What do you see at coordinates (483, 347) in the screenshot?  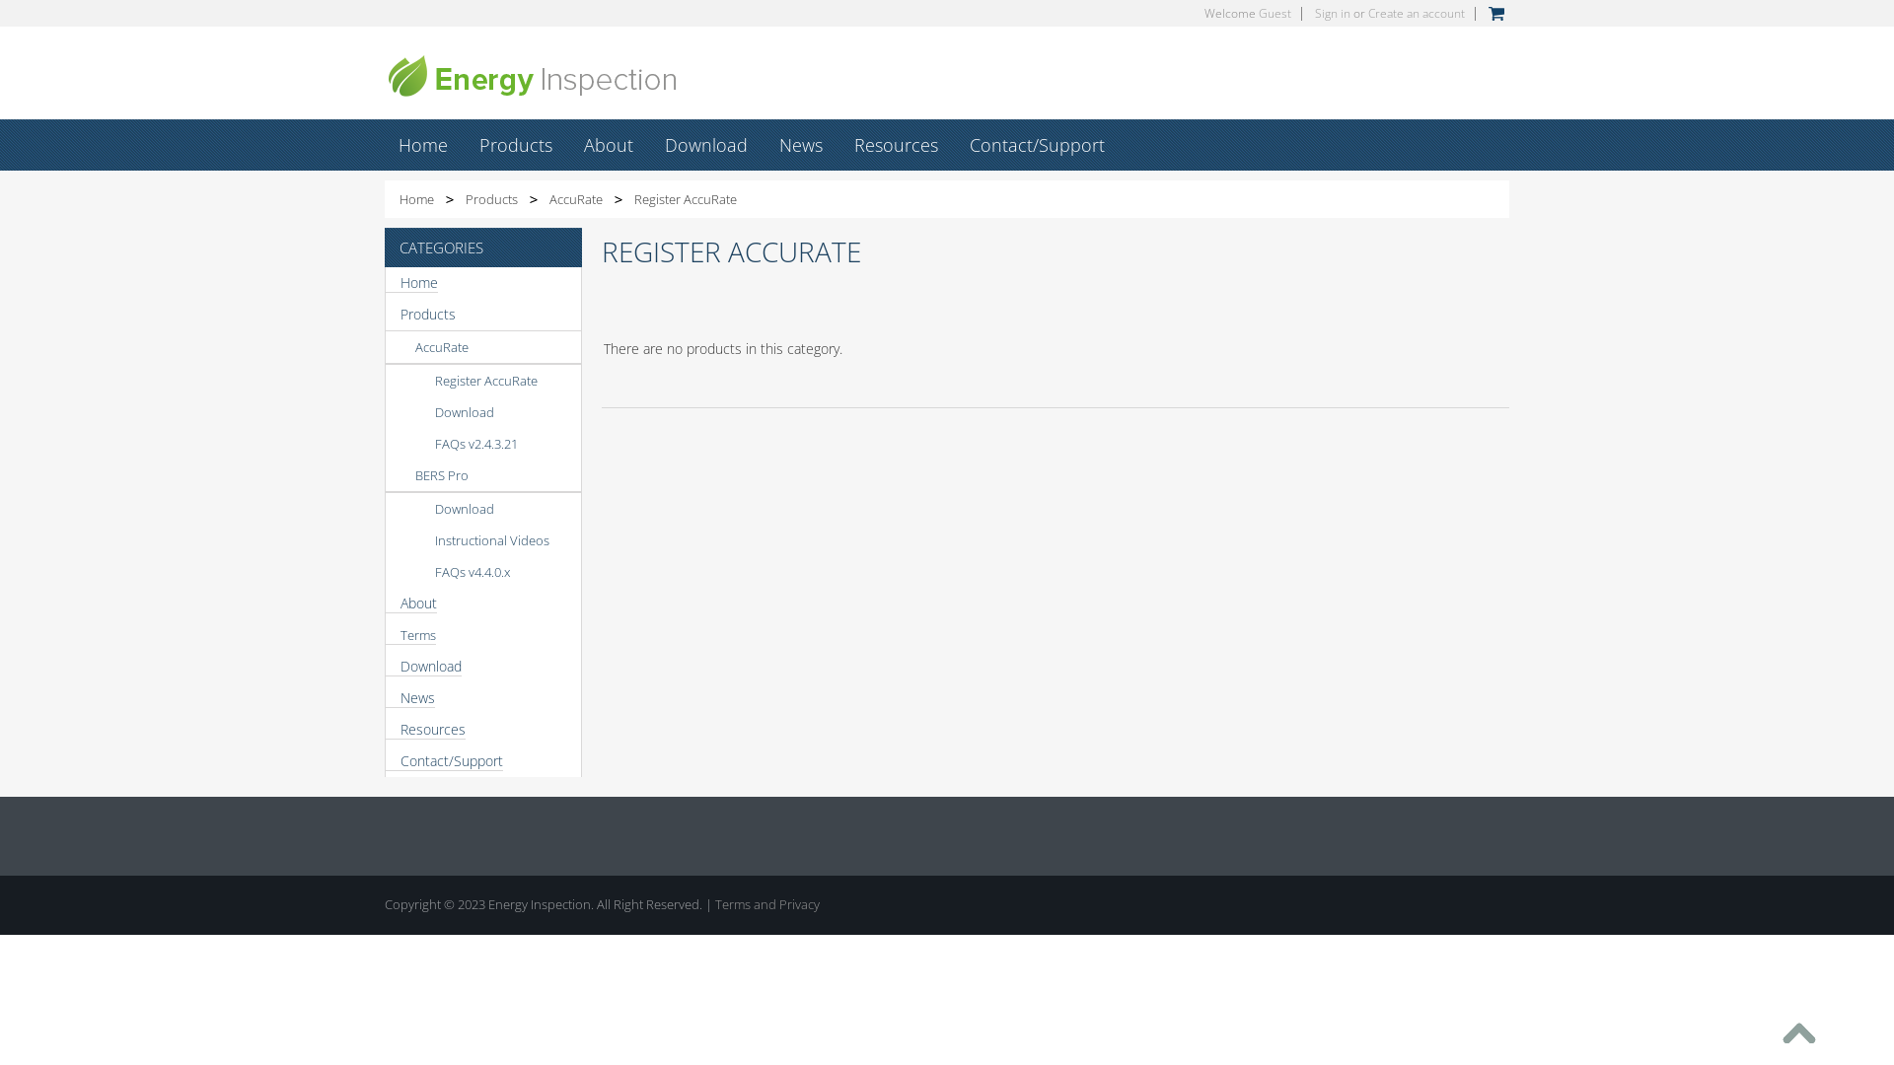 I see `AccuRate` at bounding box center [483, 347].